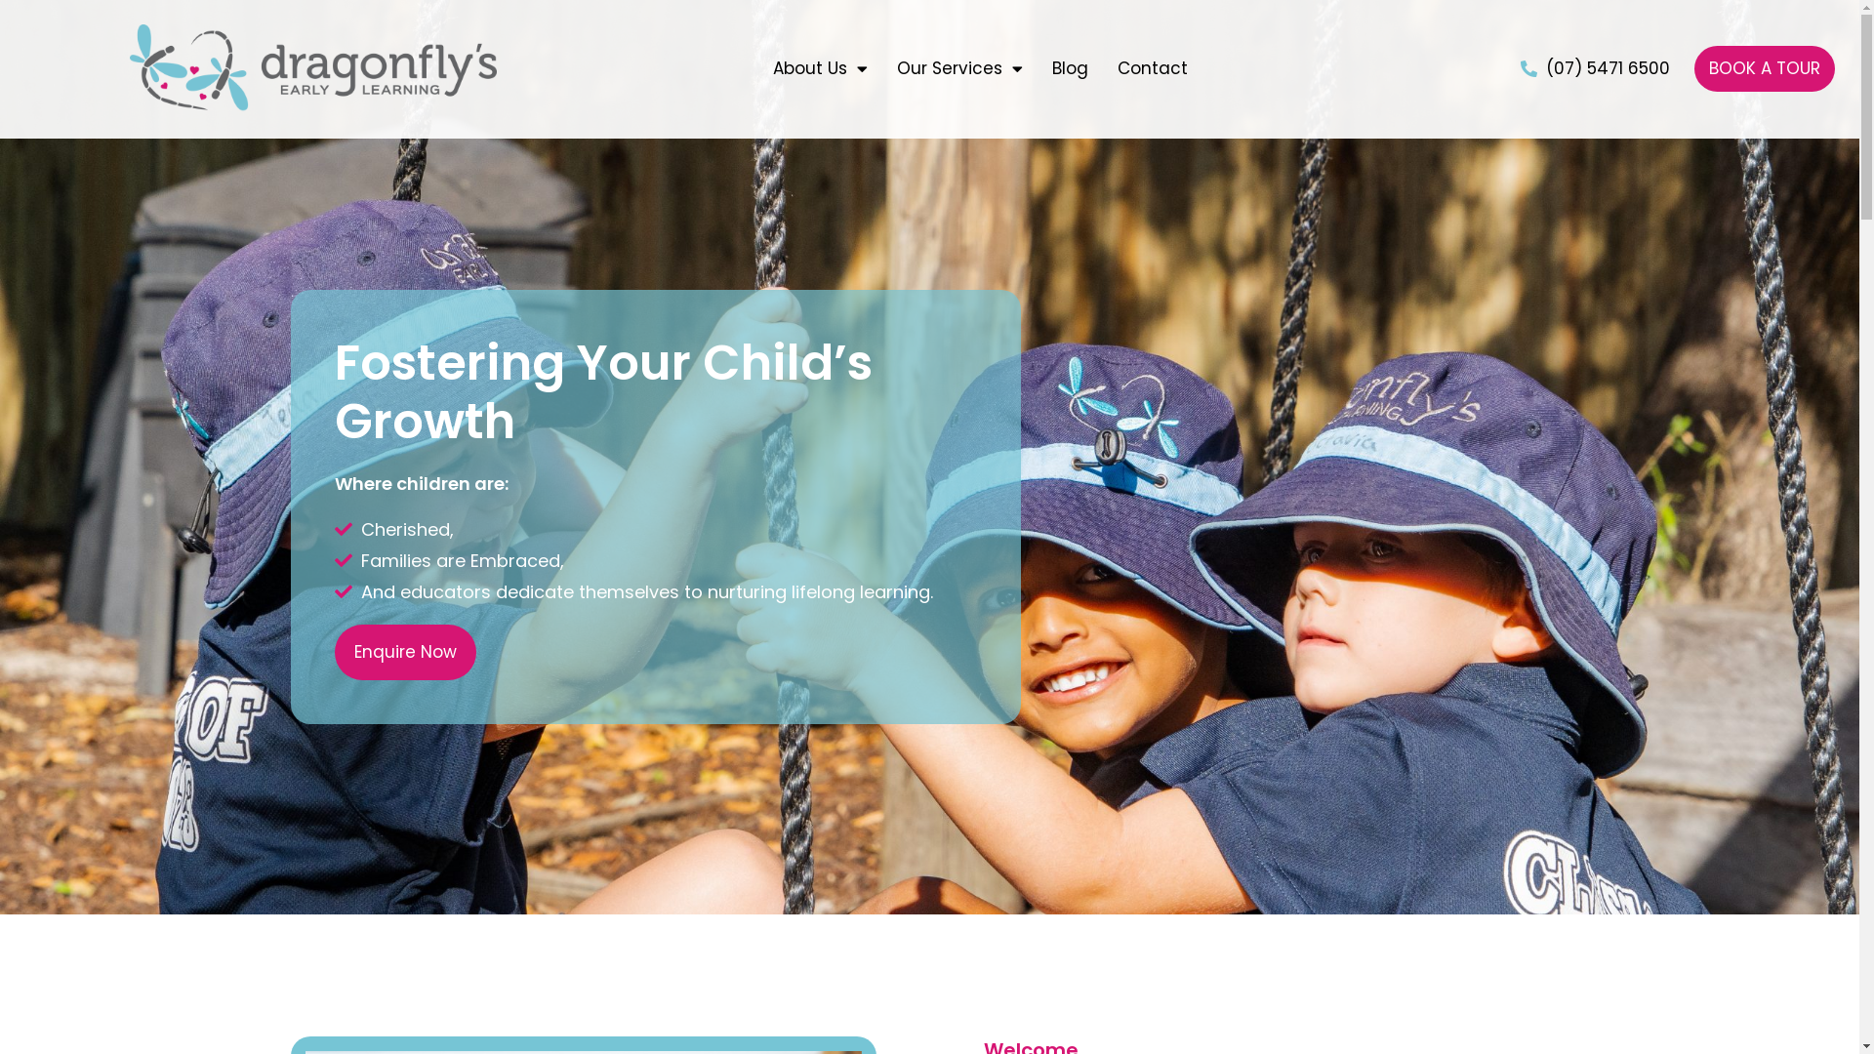 This screenshot has height=1054, width=1874. What do you see at coordinates (820, 69) in the screenshot?
I see `About Us` at bounding box center [820, 69].